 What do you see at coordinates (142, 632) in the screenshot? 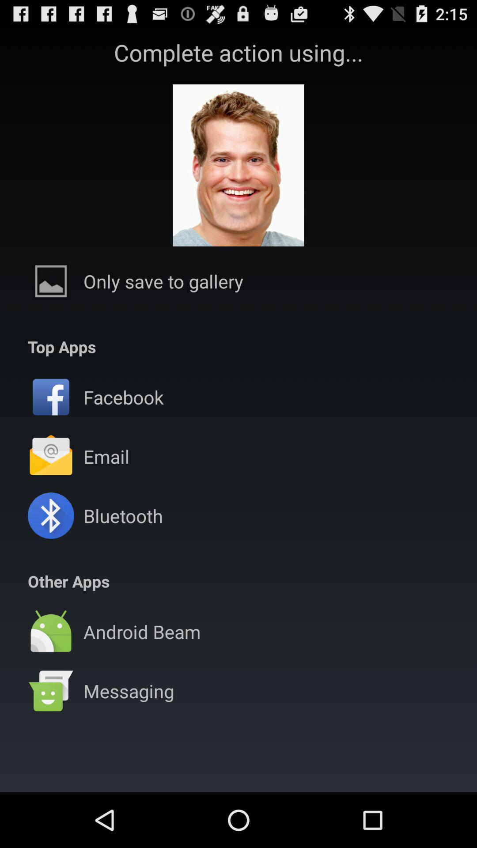
I see `scroll until the android beam` at bounding box center [142, 632].